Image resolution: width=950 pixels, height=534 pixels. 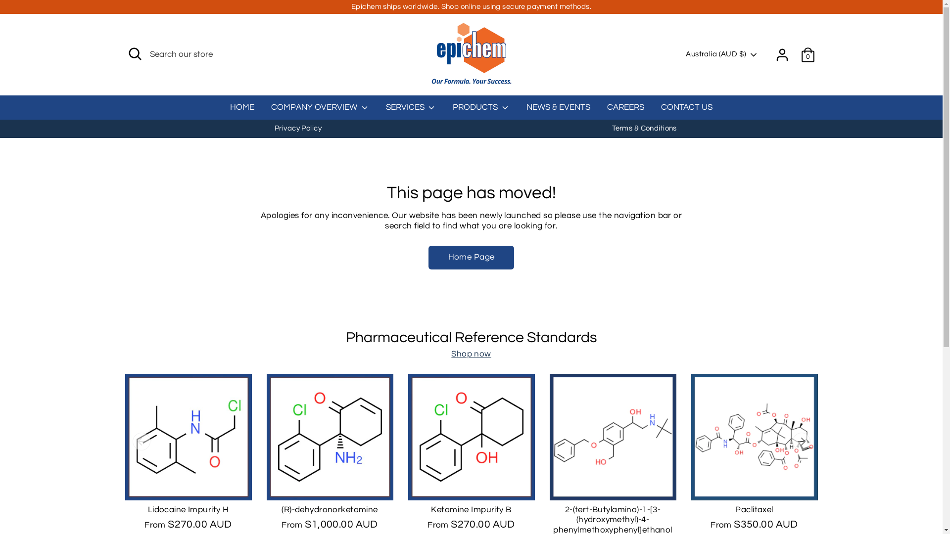 I want to click on NEWS & EVENTS, so click(x=341, y=494).